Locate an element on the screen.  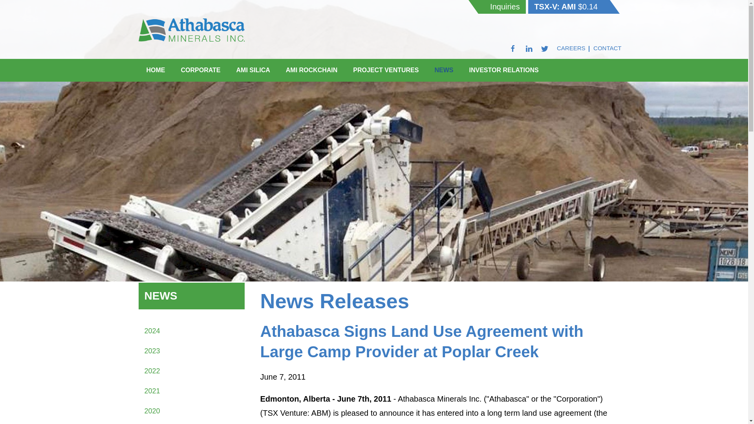
INVESTOR RELATIONS is located at coordinates (503, 70).